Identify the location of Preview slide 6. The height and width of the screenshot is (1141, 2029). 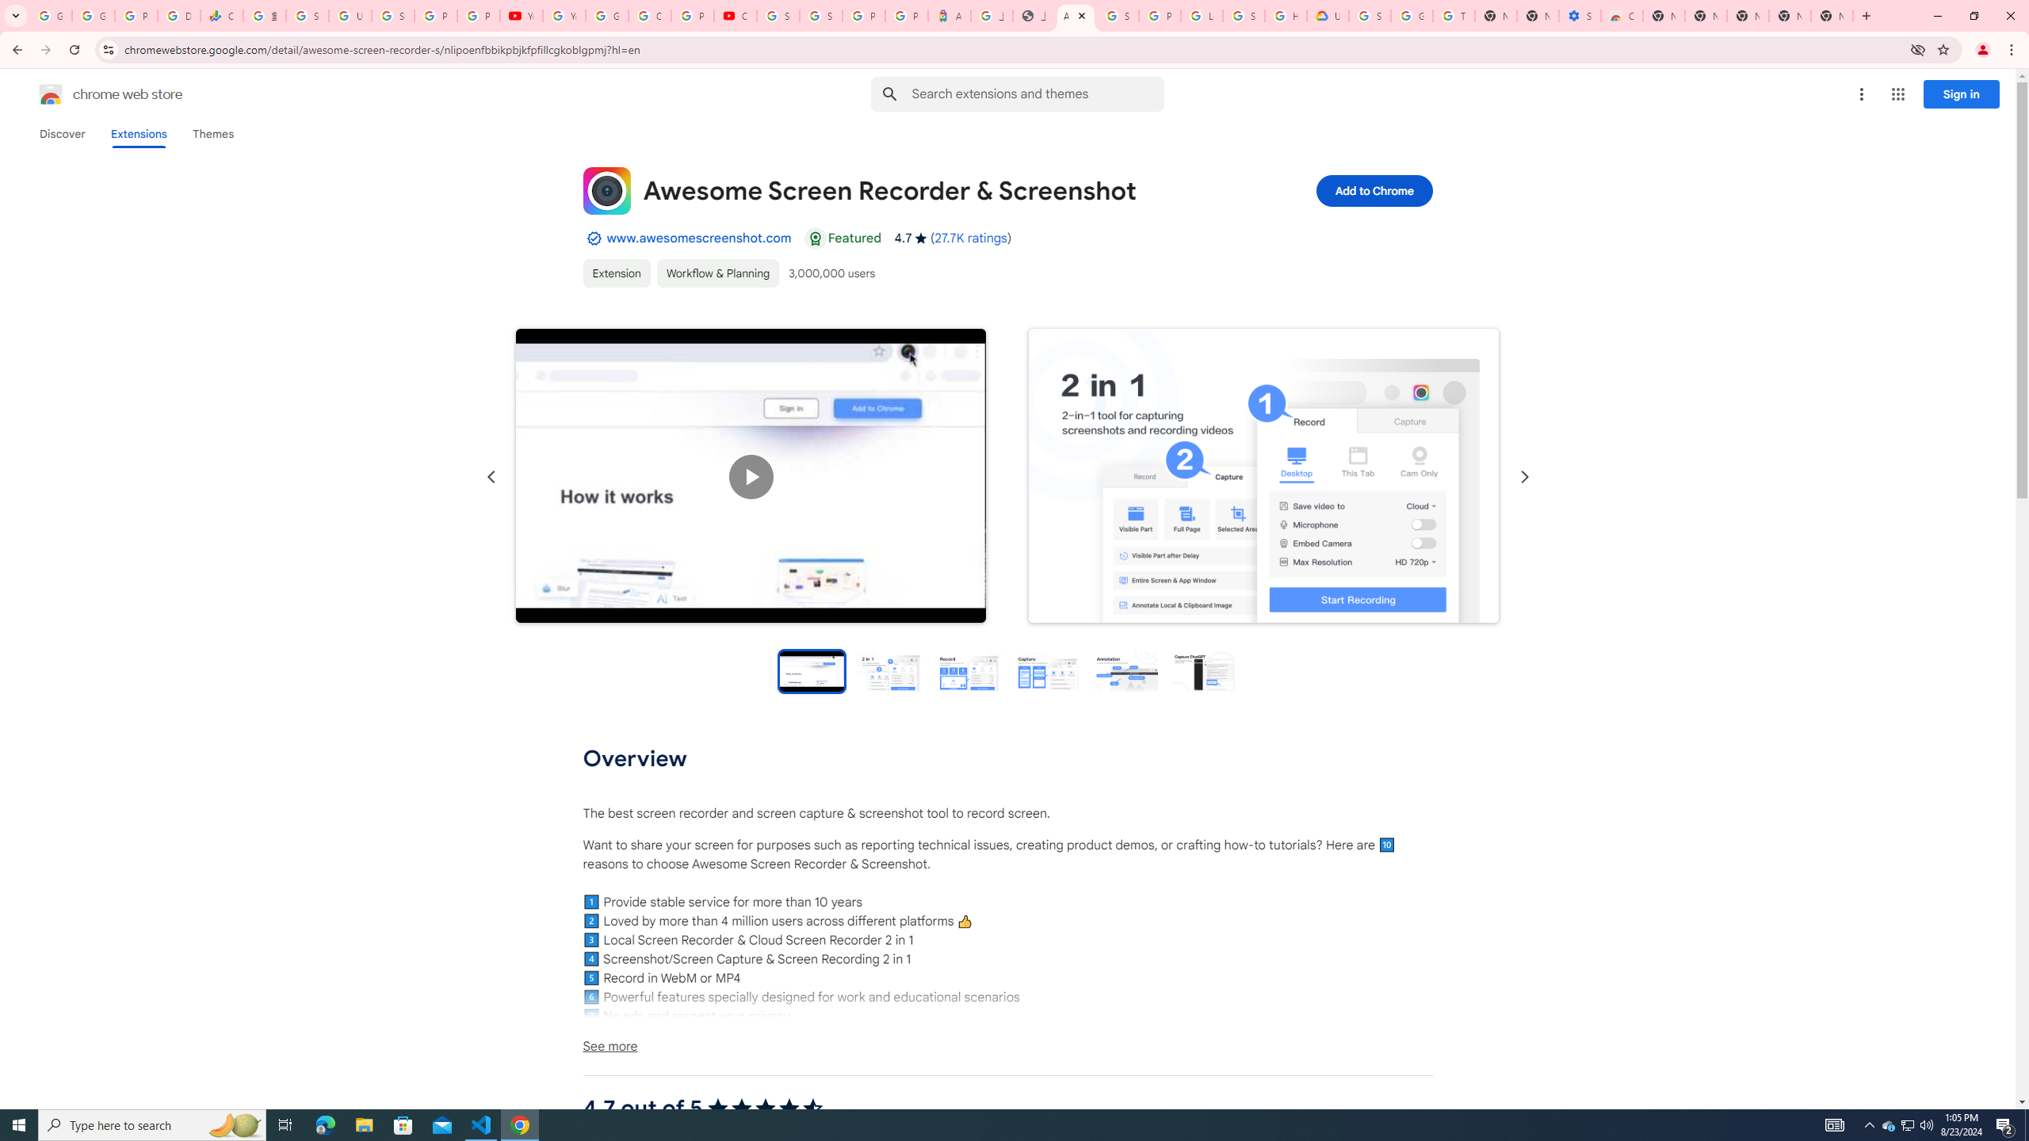
(1203, 670).